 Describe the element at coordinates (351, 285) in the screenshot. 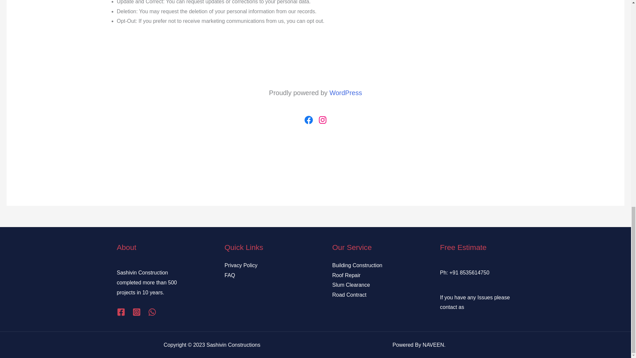

I see `Slum Clearance` at that location.